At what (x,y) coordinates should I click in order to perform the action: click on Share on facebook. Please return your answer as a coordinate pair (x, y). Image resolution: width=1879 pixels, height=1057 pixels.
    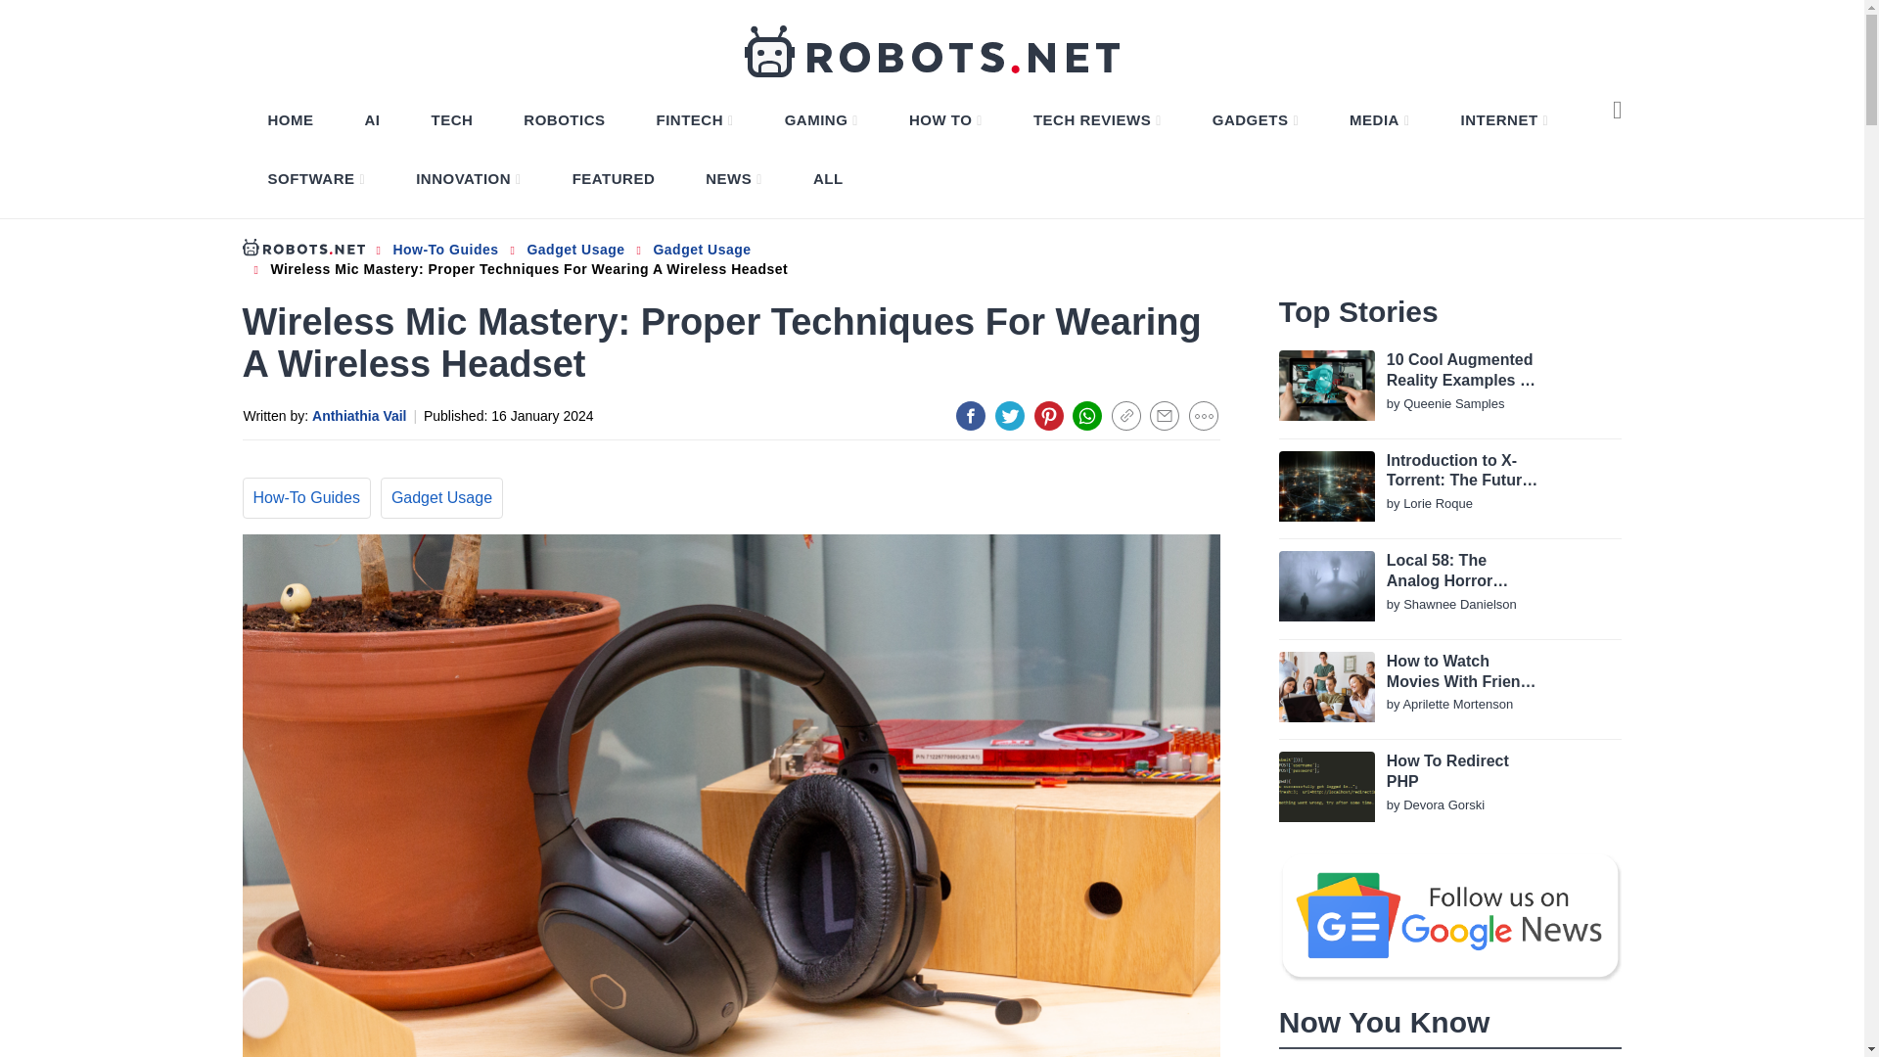
    Looking at the image, I should click on (971, 415).